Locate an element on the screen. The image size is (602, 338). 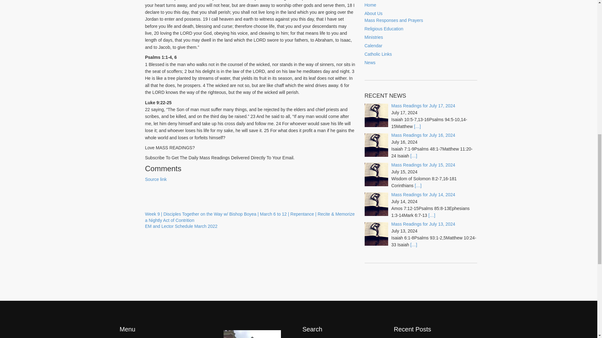
Mass Readings for July 16, 2024 is located at coordinates (373, 37).